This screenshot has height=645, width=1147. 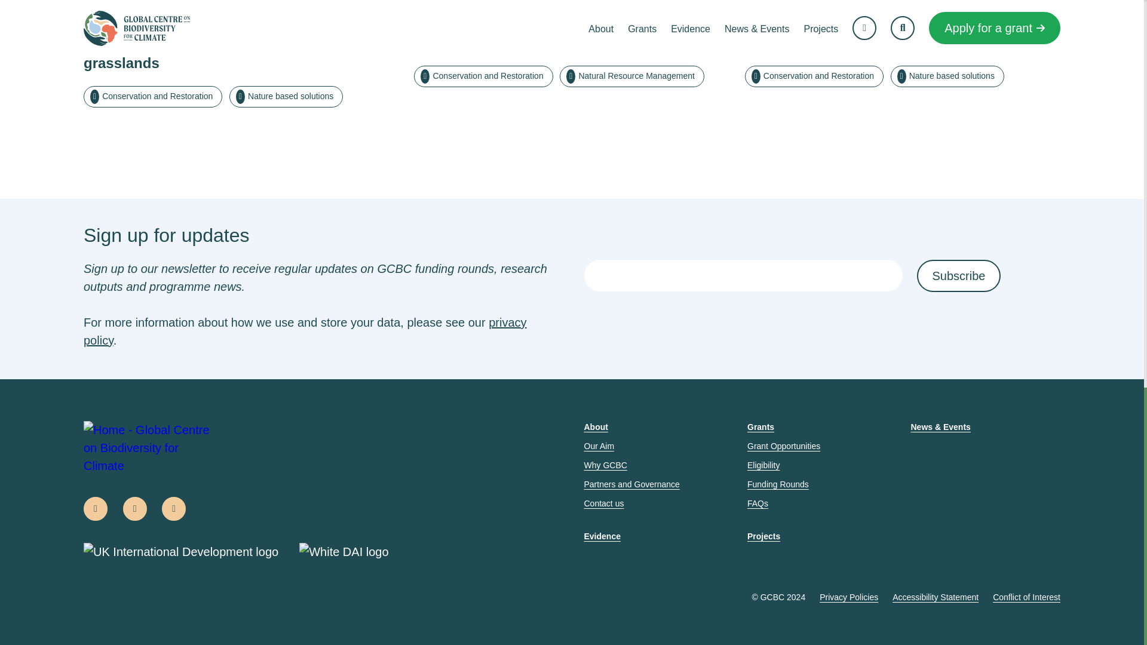 What do you see at coordinates (572, 43) in the screenshot?
I see `Following the Water` at bounding box center [572, 43].